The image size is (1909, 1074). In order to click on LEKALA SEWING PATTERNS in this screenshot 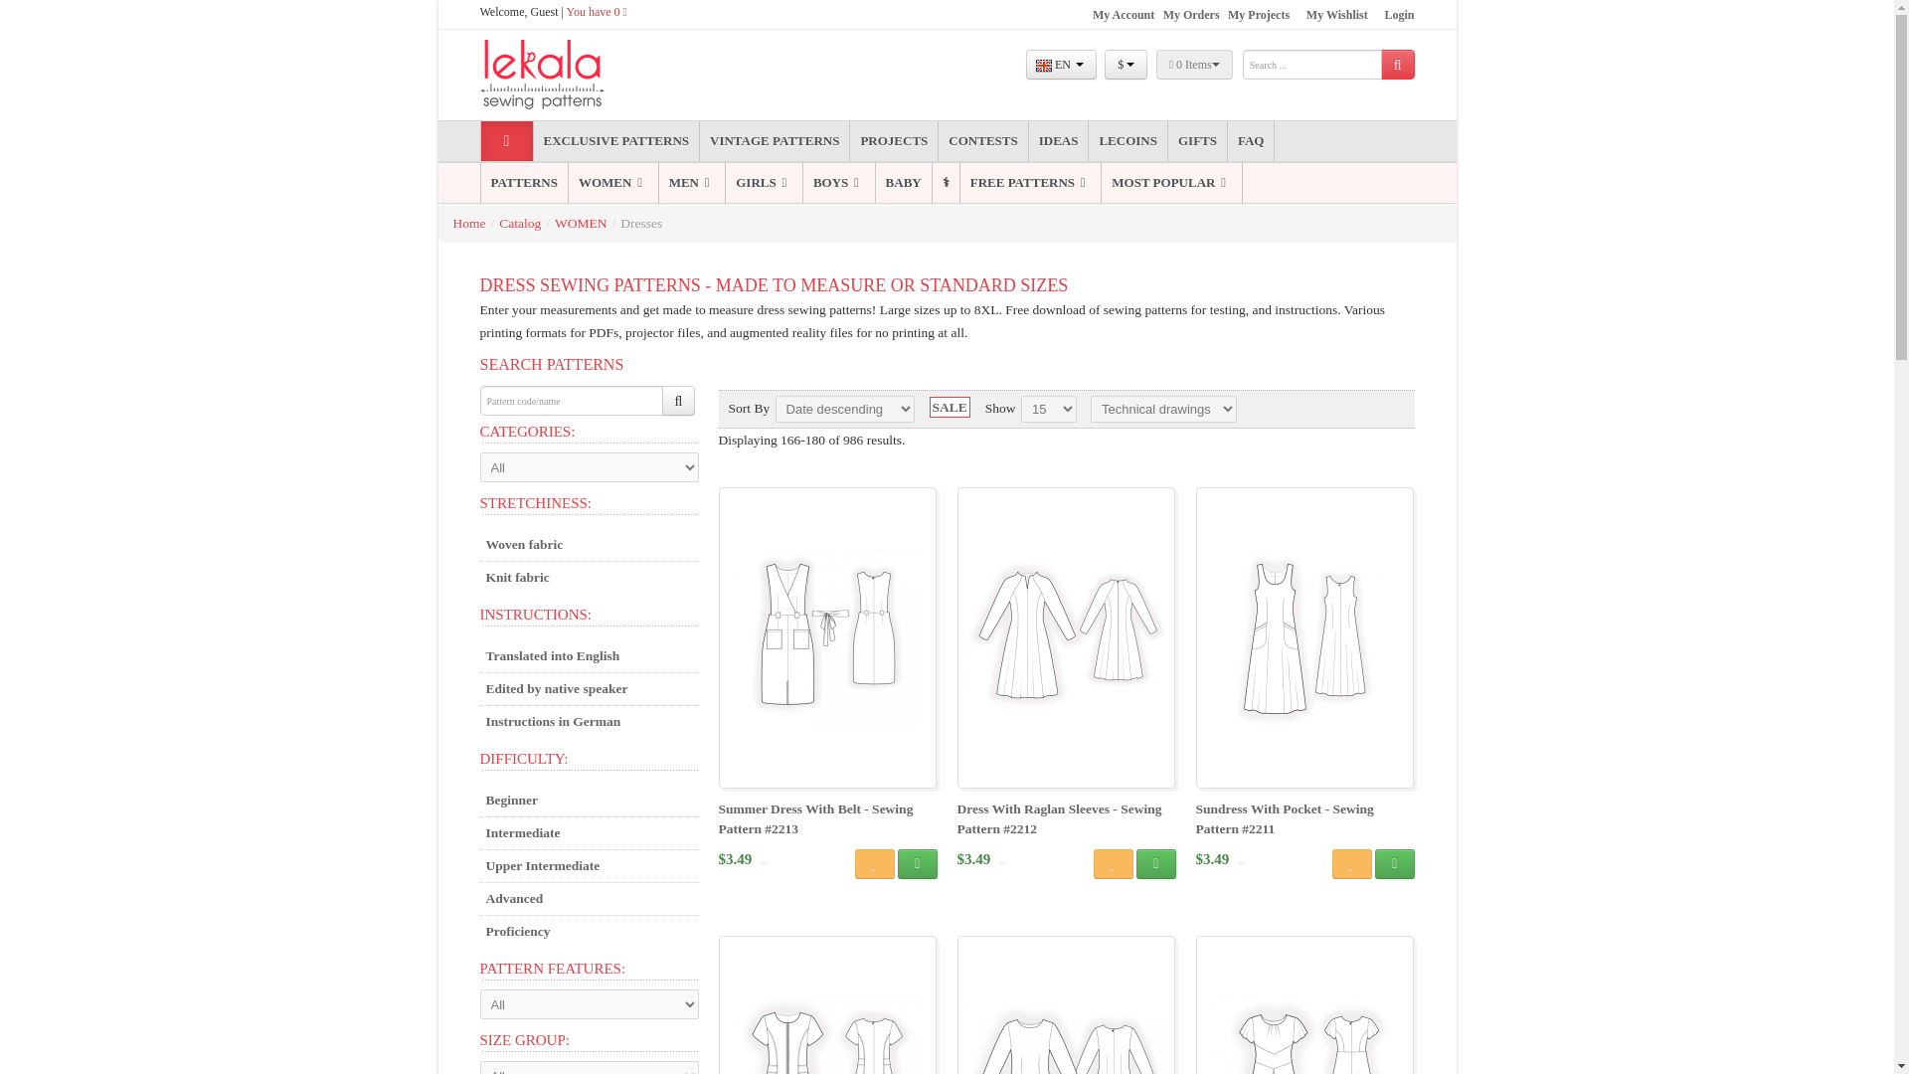, I will do `click(578, 75)`.